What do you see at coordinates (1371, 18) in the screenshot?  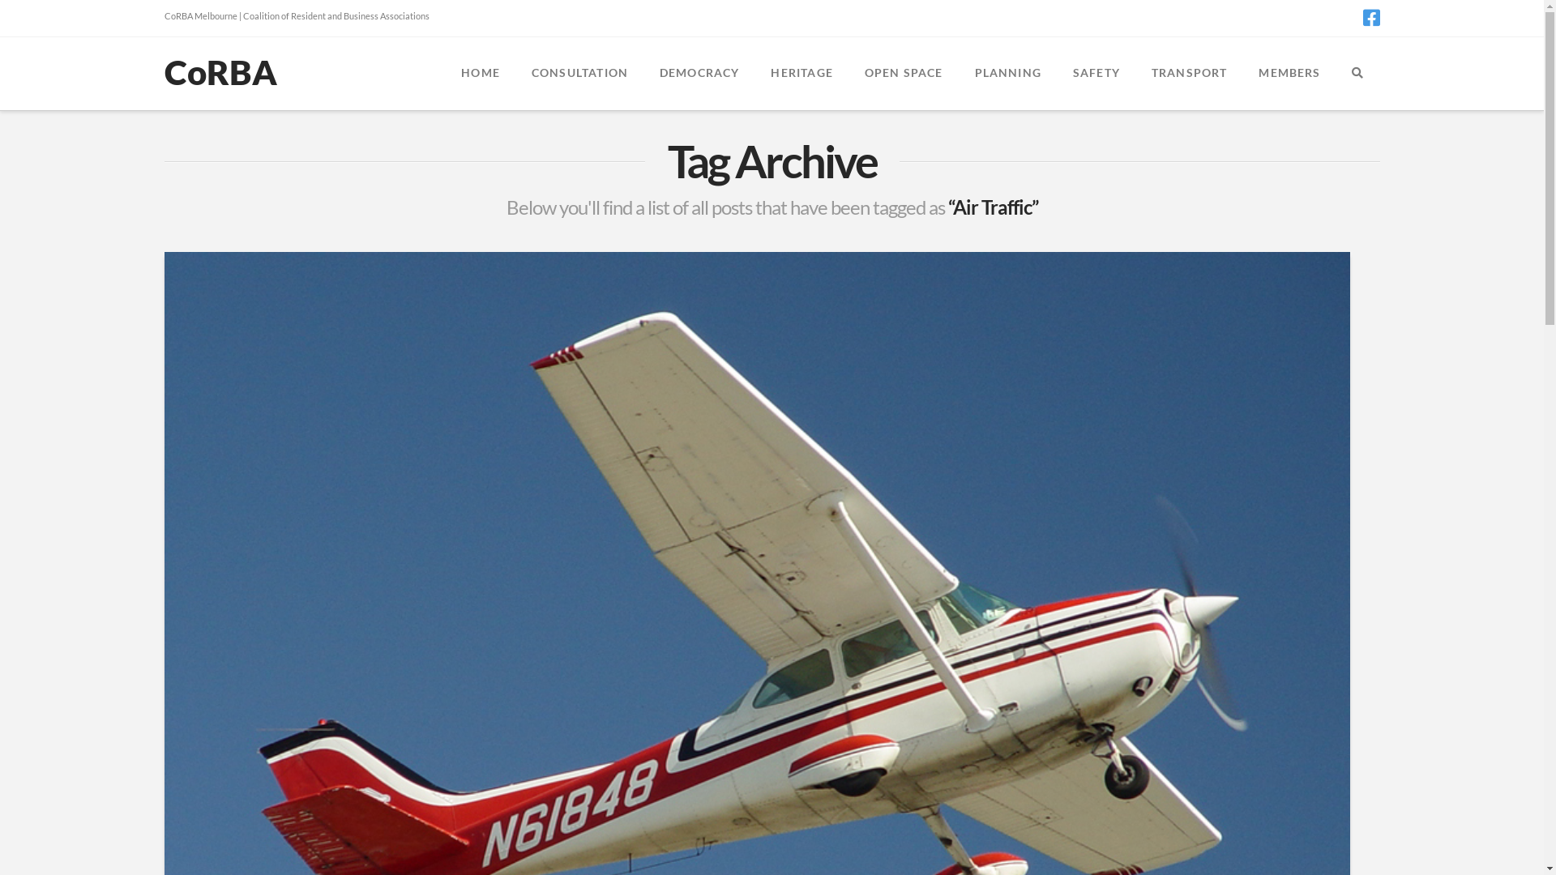 I see `Facebook` at bounding box center [1371, 18].